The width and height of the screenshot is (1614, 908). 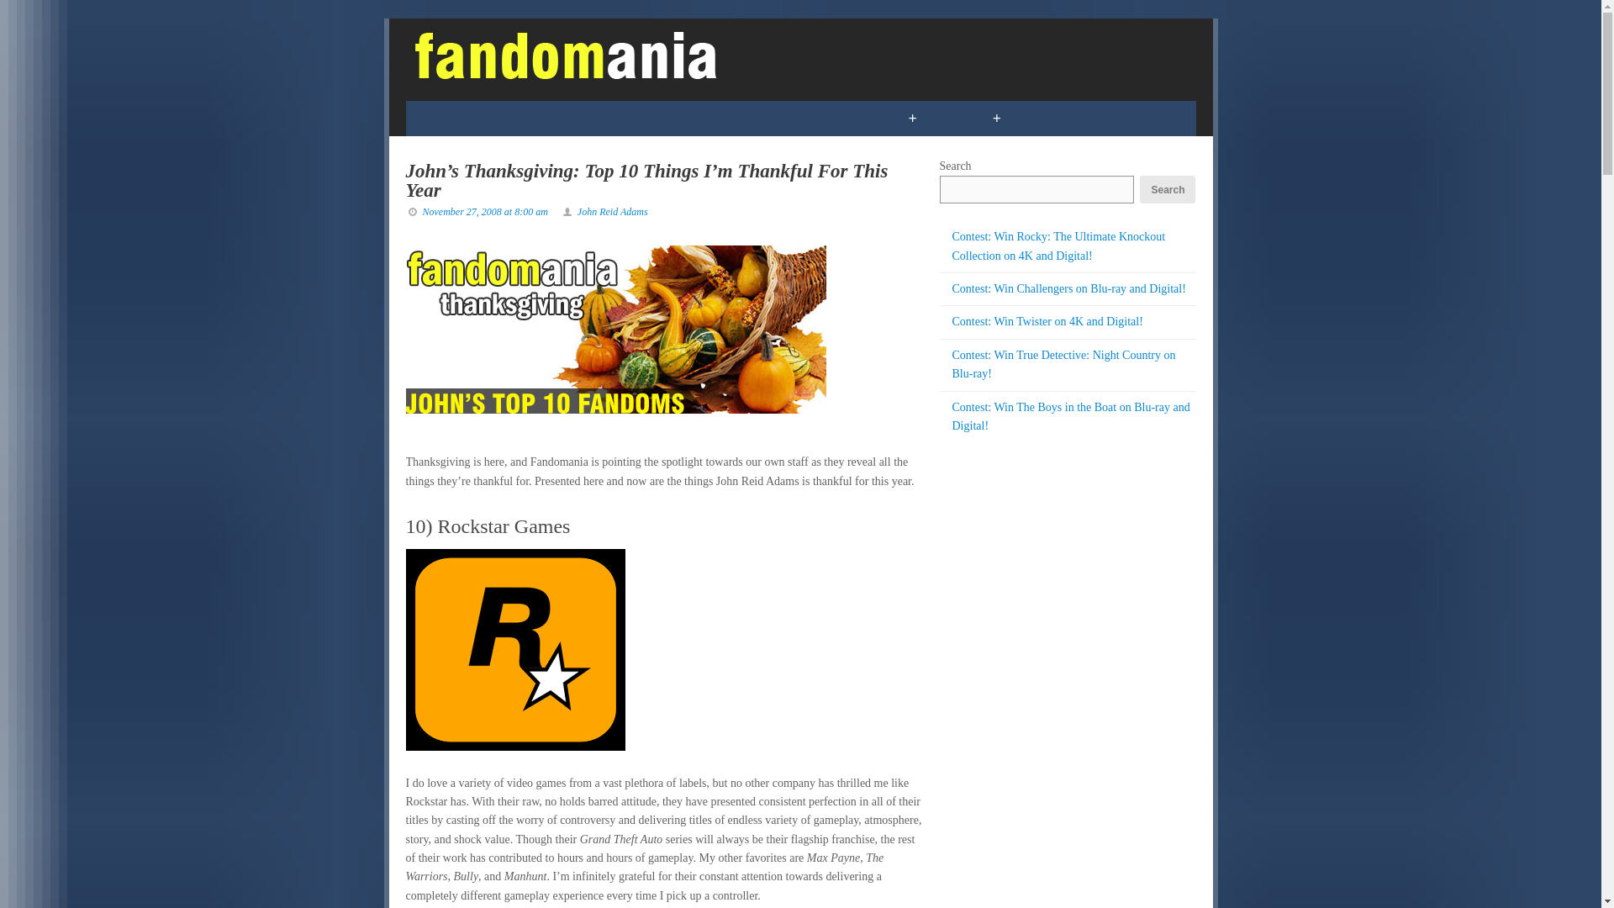 What do you see at coordinates (667, 118) in the screenshot?
I see `Movies` at bounding box center [667, 118].